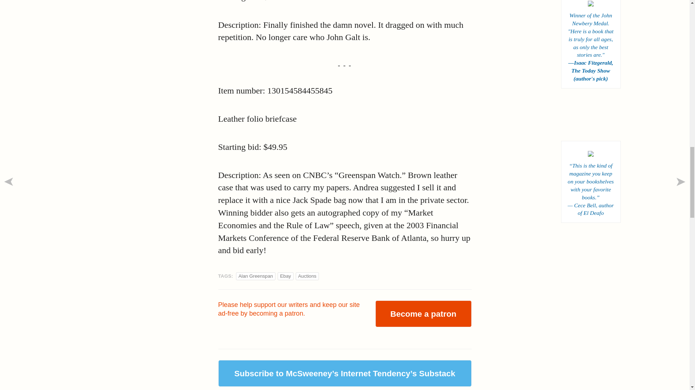 The width and height of the screenshot is (695, 390). What do you see at coordinates (285, 276) in the screenshot?
I see `Ebay` at bounding box center [285, 276].